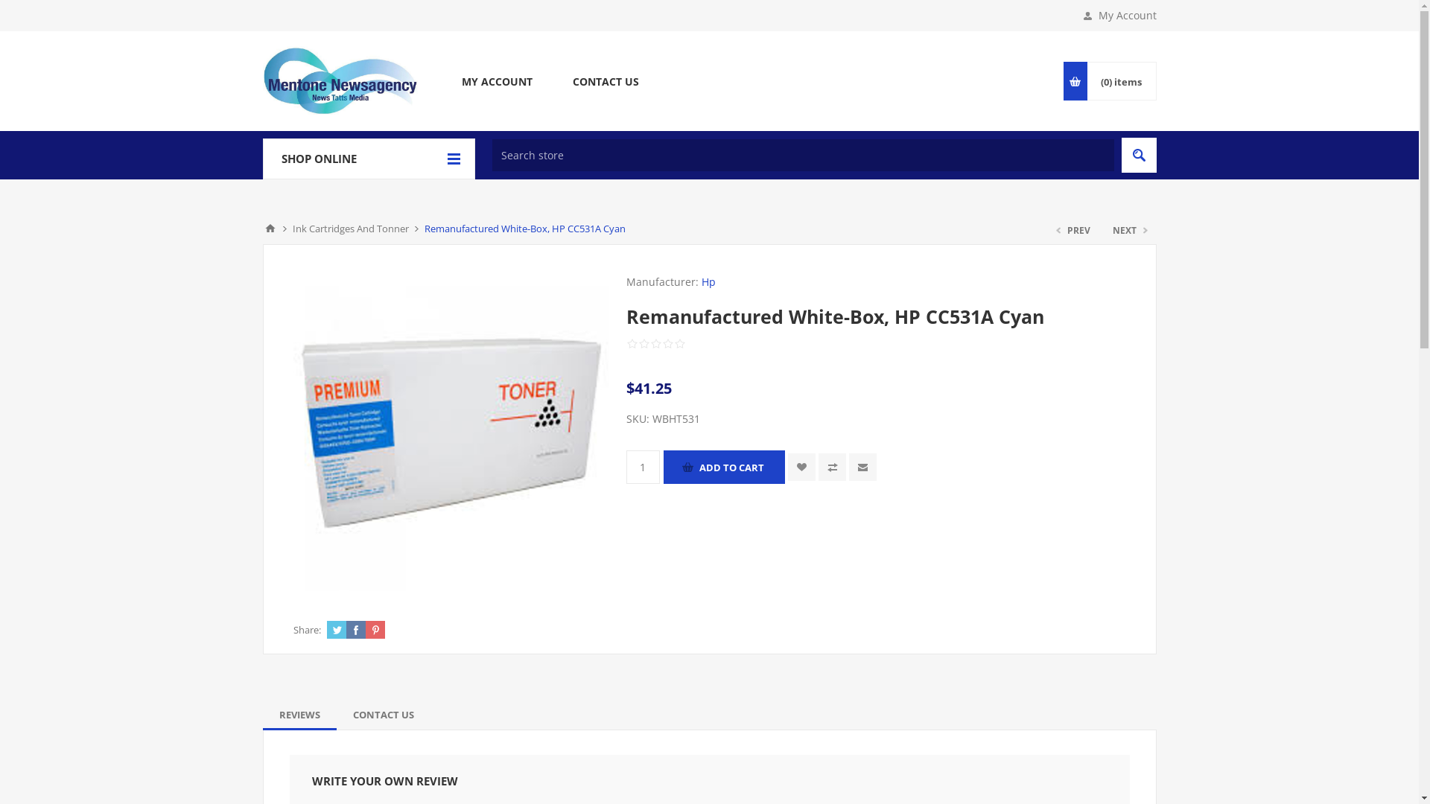 This screenshot has width=1430, height=804. What do you see at coordinates (350, 229) in the screenshot?
I see `Ink Cartridges And Tonner` at bounding box center [350, 229].